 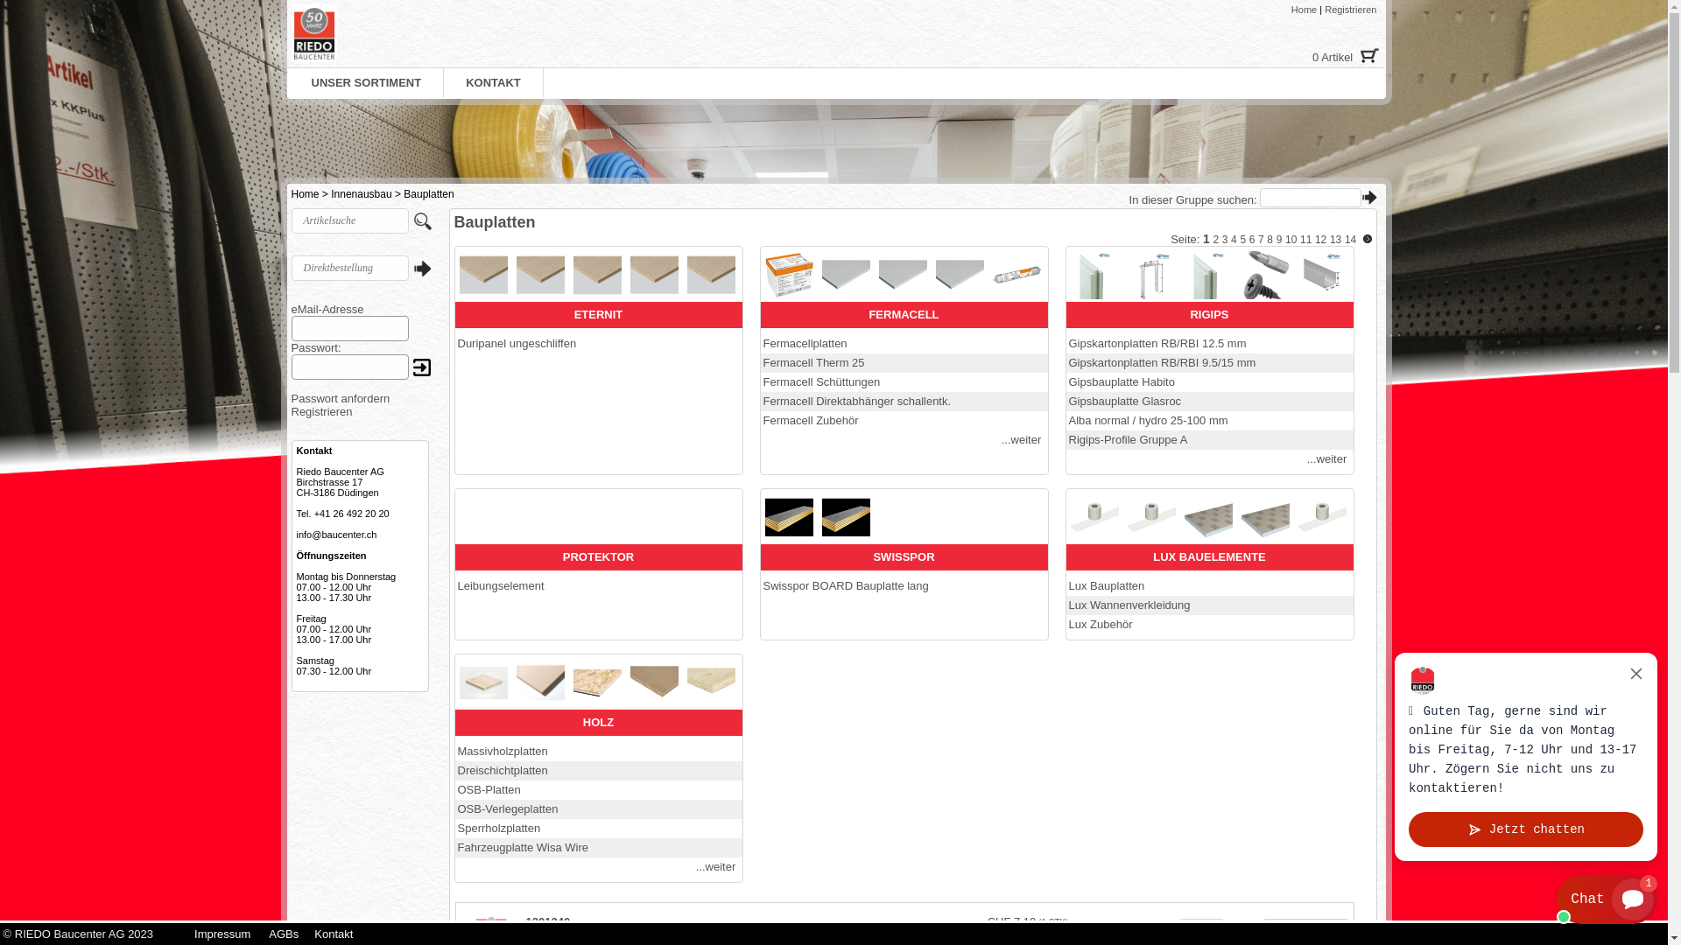 I want to click on ETERNIT
Duripanel ungeschliffen, so click(x=598, y=360).